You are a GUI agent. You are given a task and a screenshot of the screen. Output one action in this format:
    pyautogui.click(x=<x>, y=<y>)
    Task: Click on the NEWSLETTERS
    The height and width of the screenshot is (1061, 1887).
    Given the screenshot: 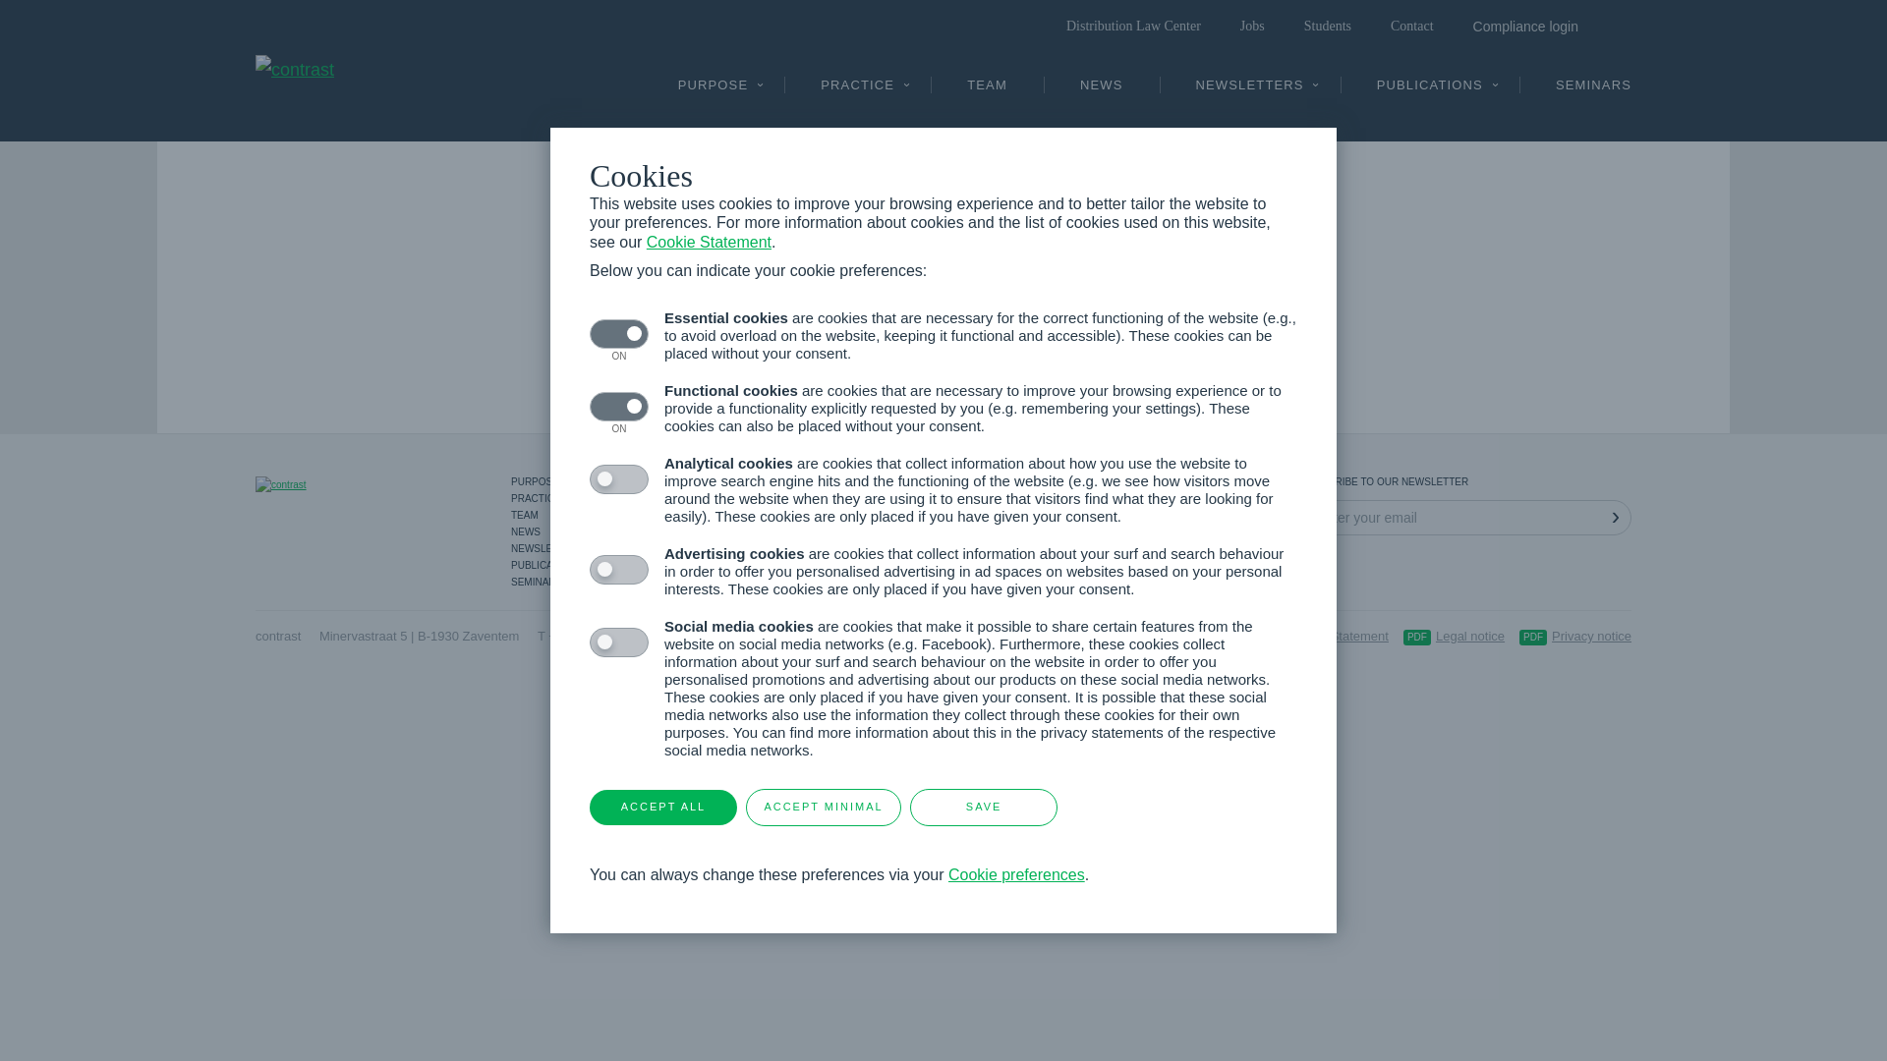 What is the action you would take?
    pyautogui.click(x=1250, y=90)
    